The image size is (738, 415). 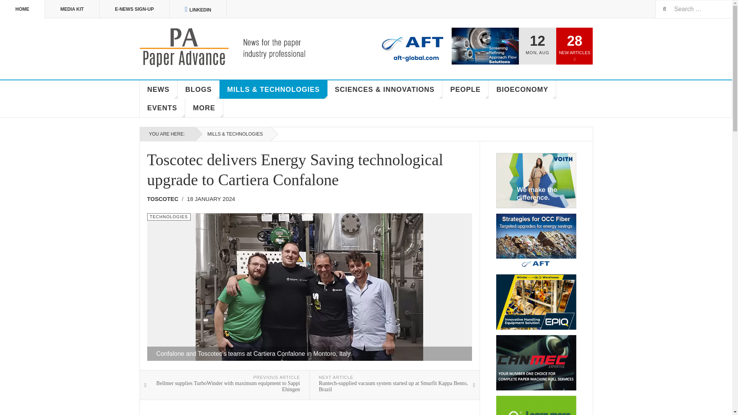 What do you see at coordinates (135, 9) in the screenshot?
I see `E-NEWS SIGN-UP` at bounding box center [135, 9].